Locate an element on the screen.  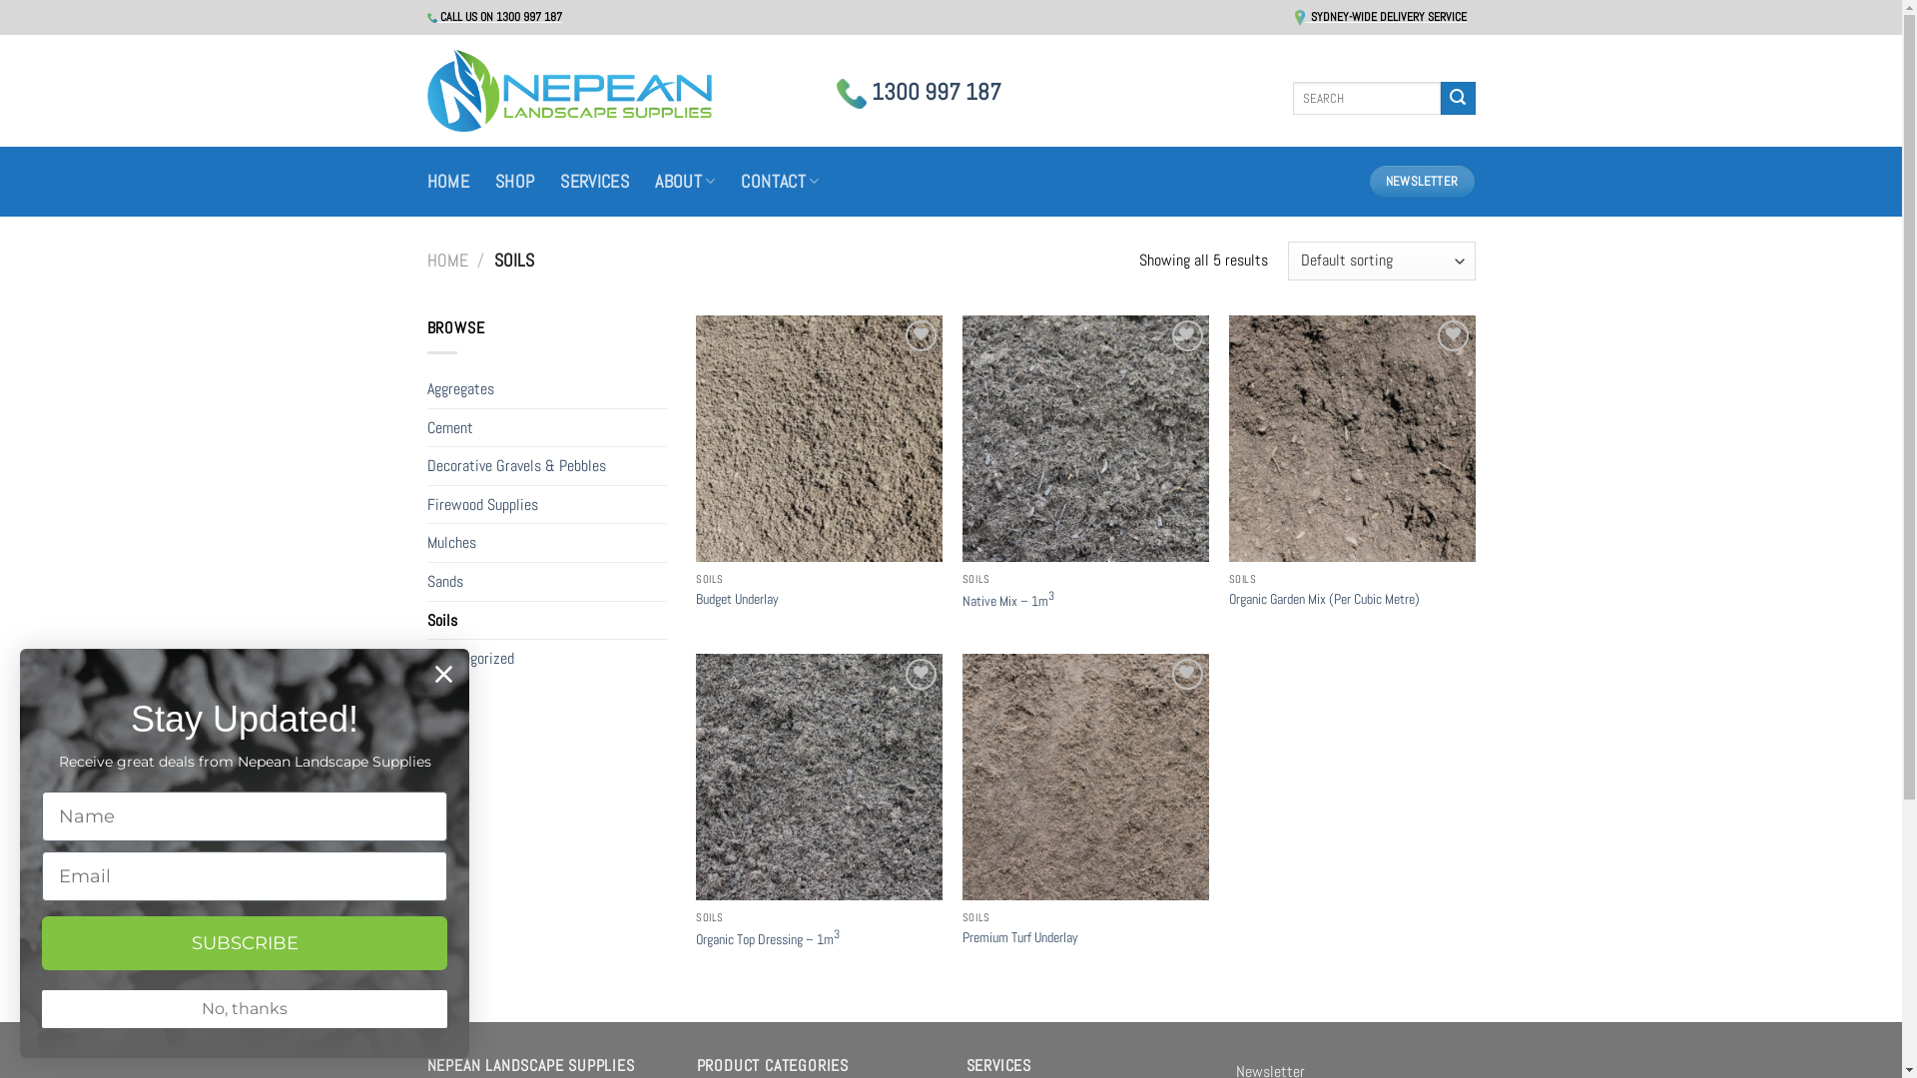
Organic Garden Mix (Per Cubic Metre) is located at coordinates (1324, 599).